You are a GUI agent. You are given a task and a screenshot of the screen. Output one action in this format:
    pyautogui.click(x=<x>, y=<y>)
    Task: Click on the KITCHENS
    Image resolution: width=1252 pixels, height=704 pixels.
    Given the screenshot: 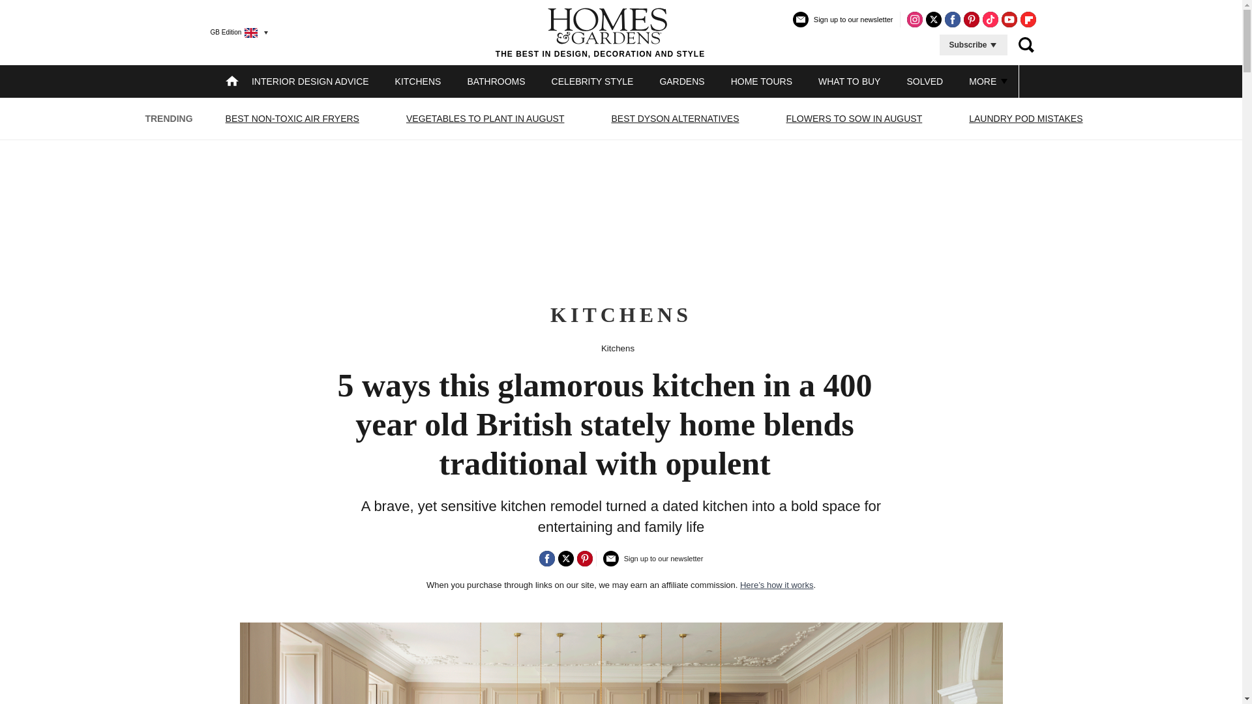 What is the action you would take?
    pyautogui.click(x=419, y=81)
    